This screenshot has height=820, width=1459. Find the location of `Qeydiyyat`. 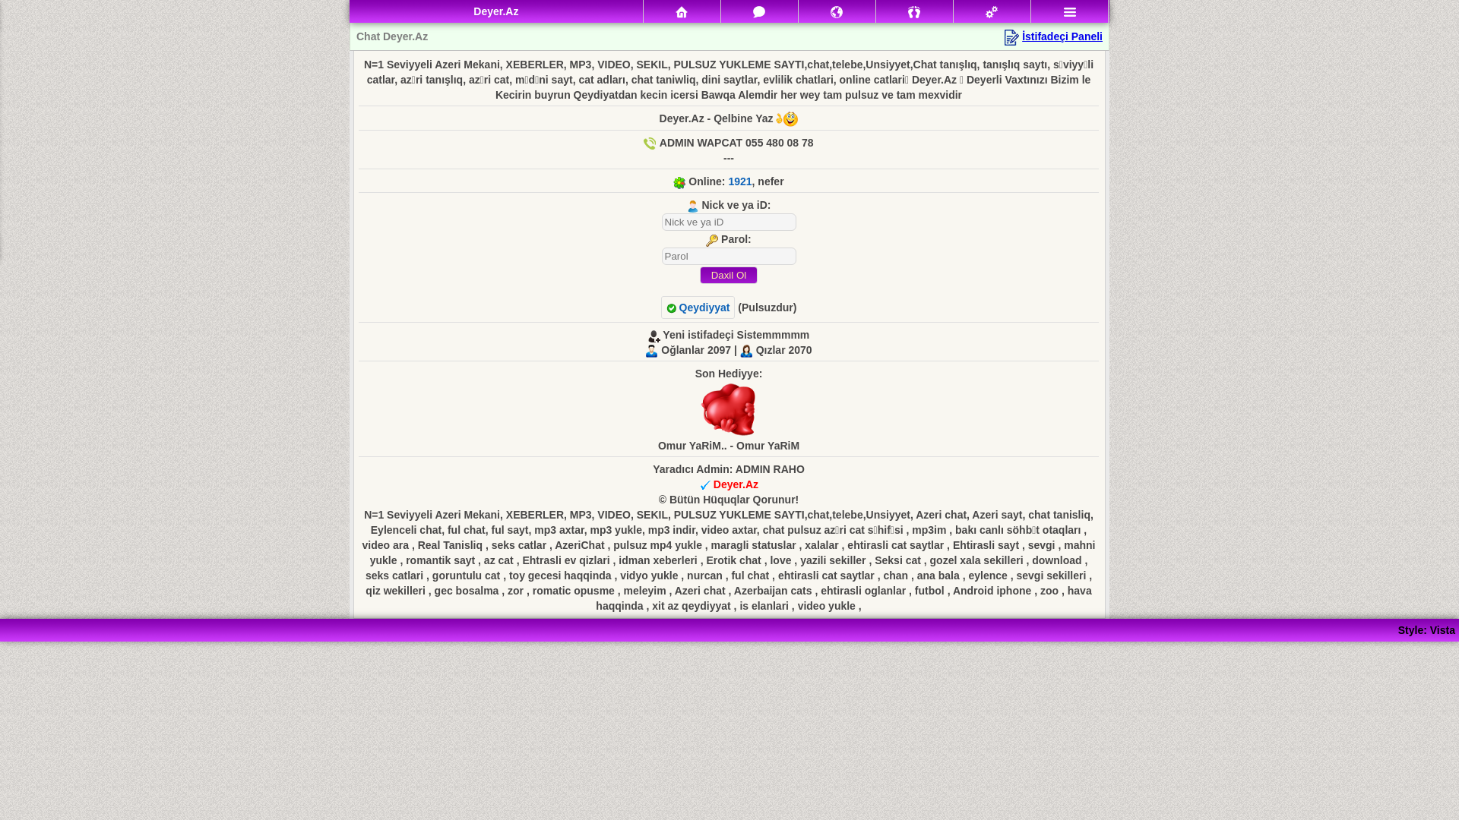

Qeydiyyat is located at coordinates (698, 307).